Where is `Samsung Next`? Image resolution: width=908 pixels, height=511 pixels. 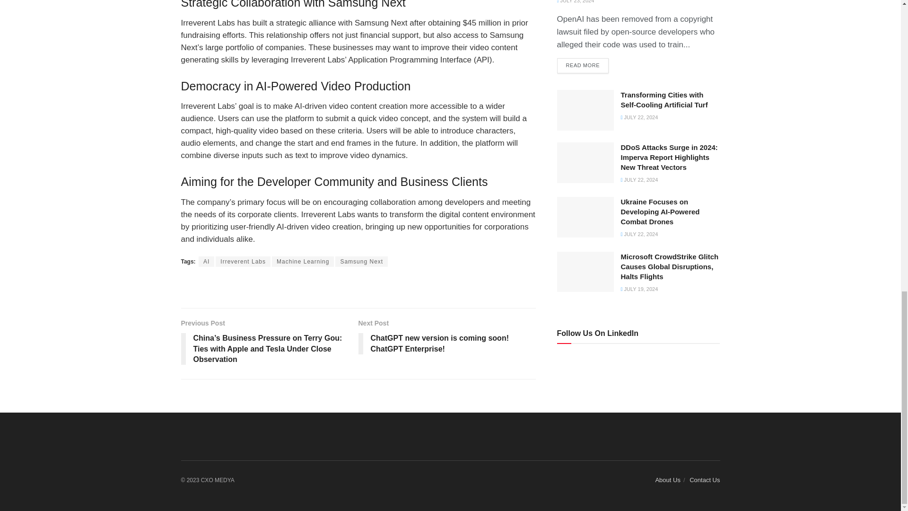
Samsung Next is located at coordinates (361, 261).